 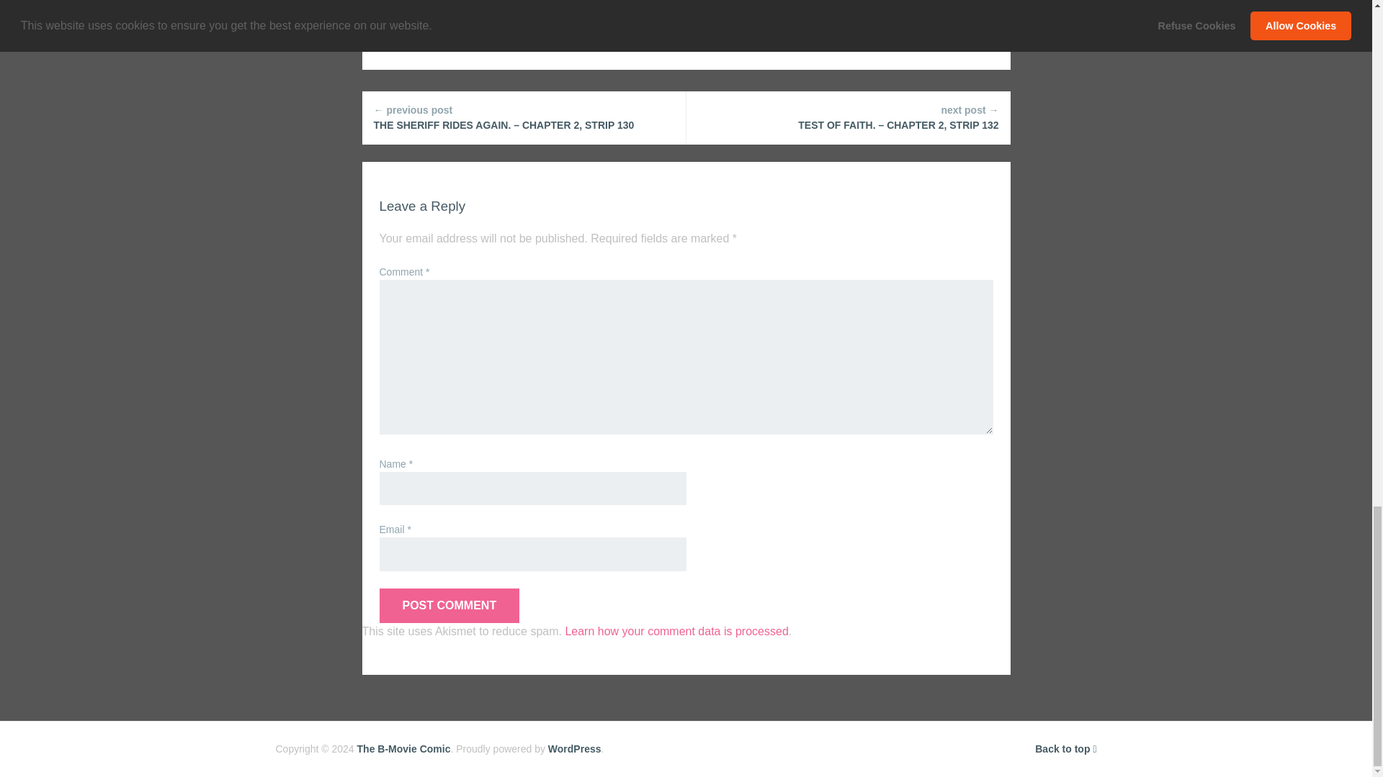 I want to click on The B-Movie Comic, so click(x=403, y=748).